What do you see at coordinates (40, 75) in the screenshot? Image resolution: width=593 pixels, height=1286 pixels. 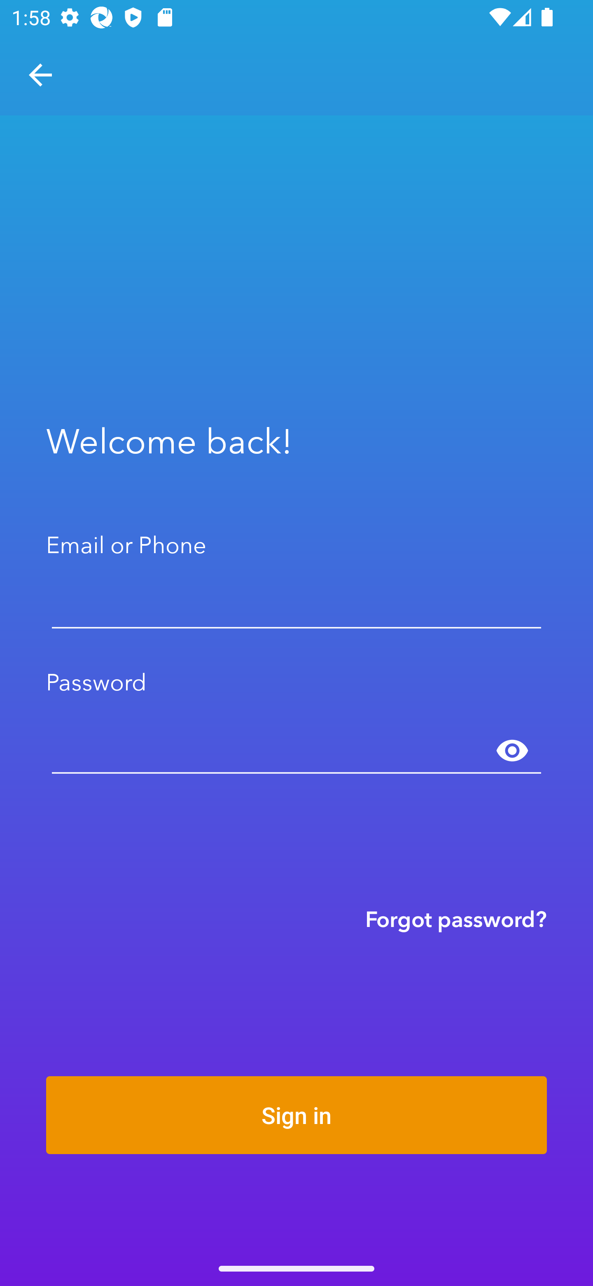 I see `Navigate up` at bounding box center [40, 75].